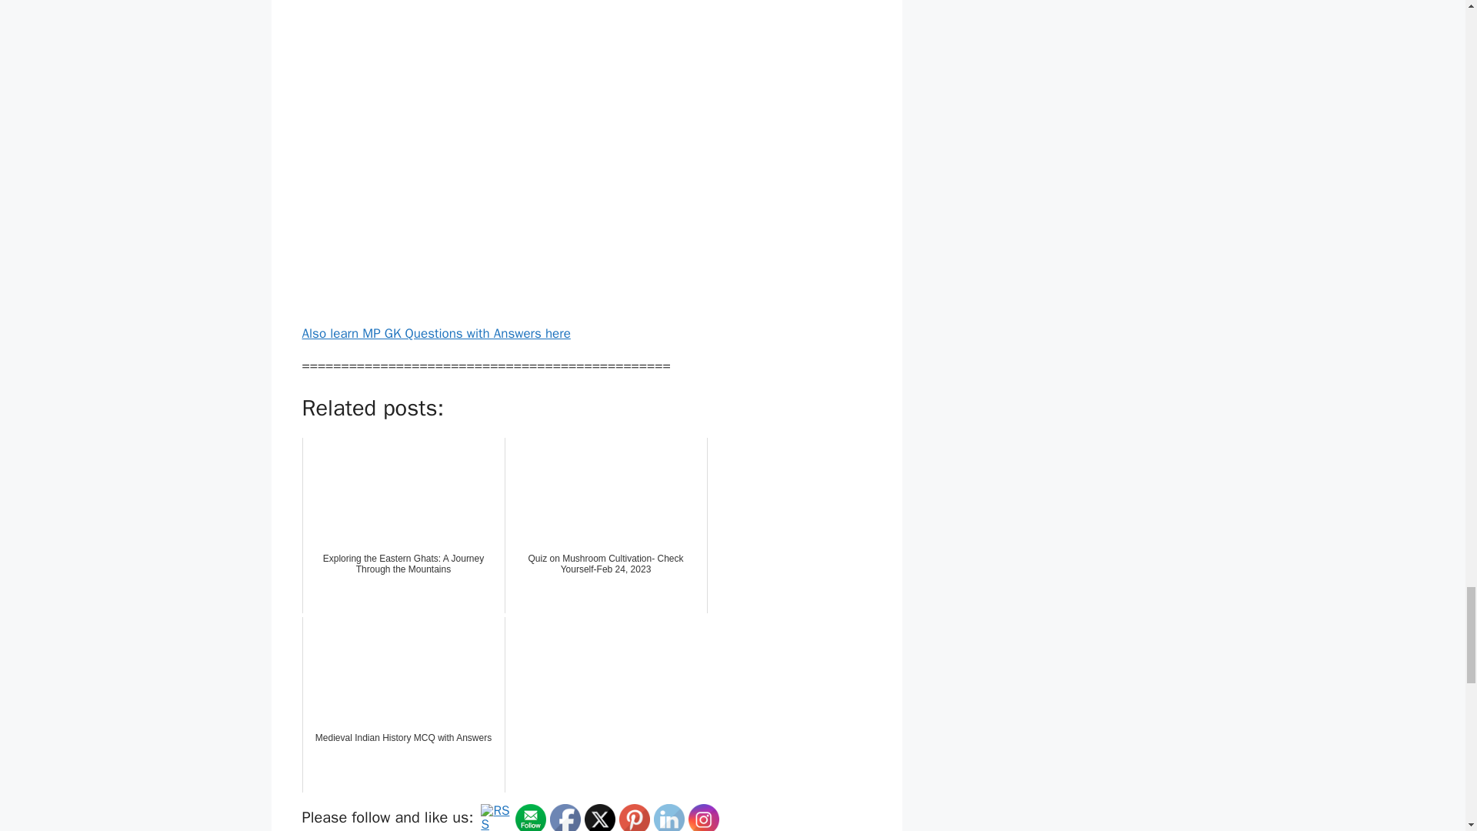 The width and height of the screenshot is (1477, 831). Describe the element at coordinates (435, 333) in the screenshot. I see `Also learn MP GK Questions with Answers here` at that location.